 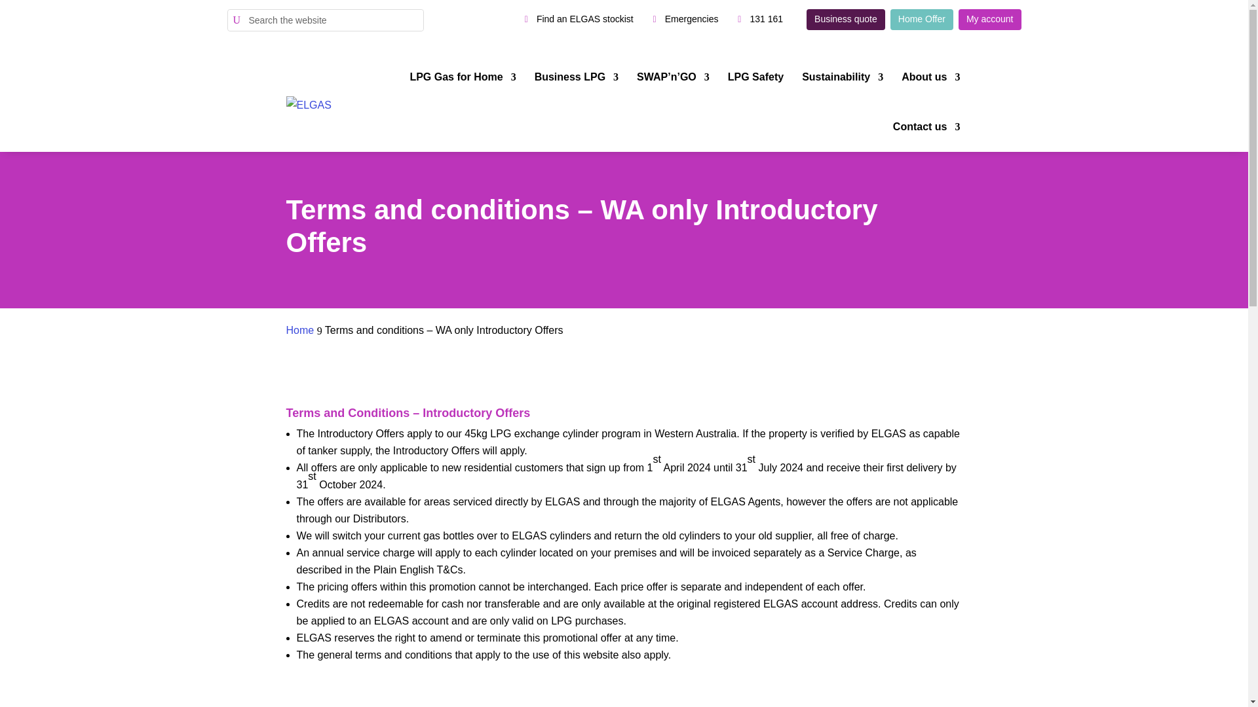 What do you see at coordinates (21, 10) in the screenshot?
I see `Search` at bounding box center [21, 10].